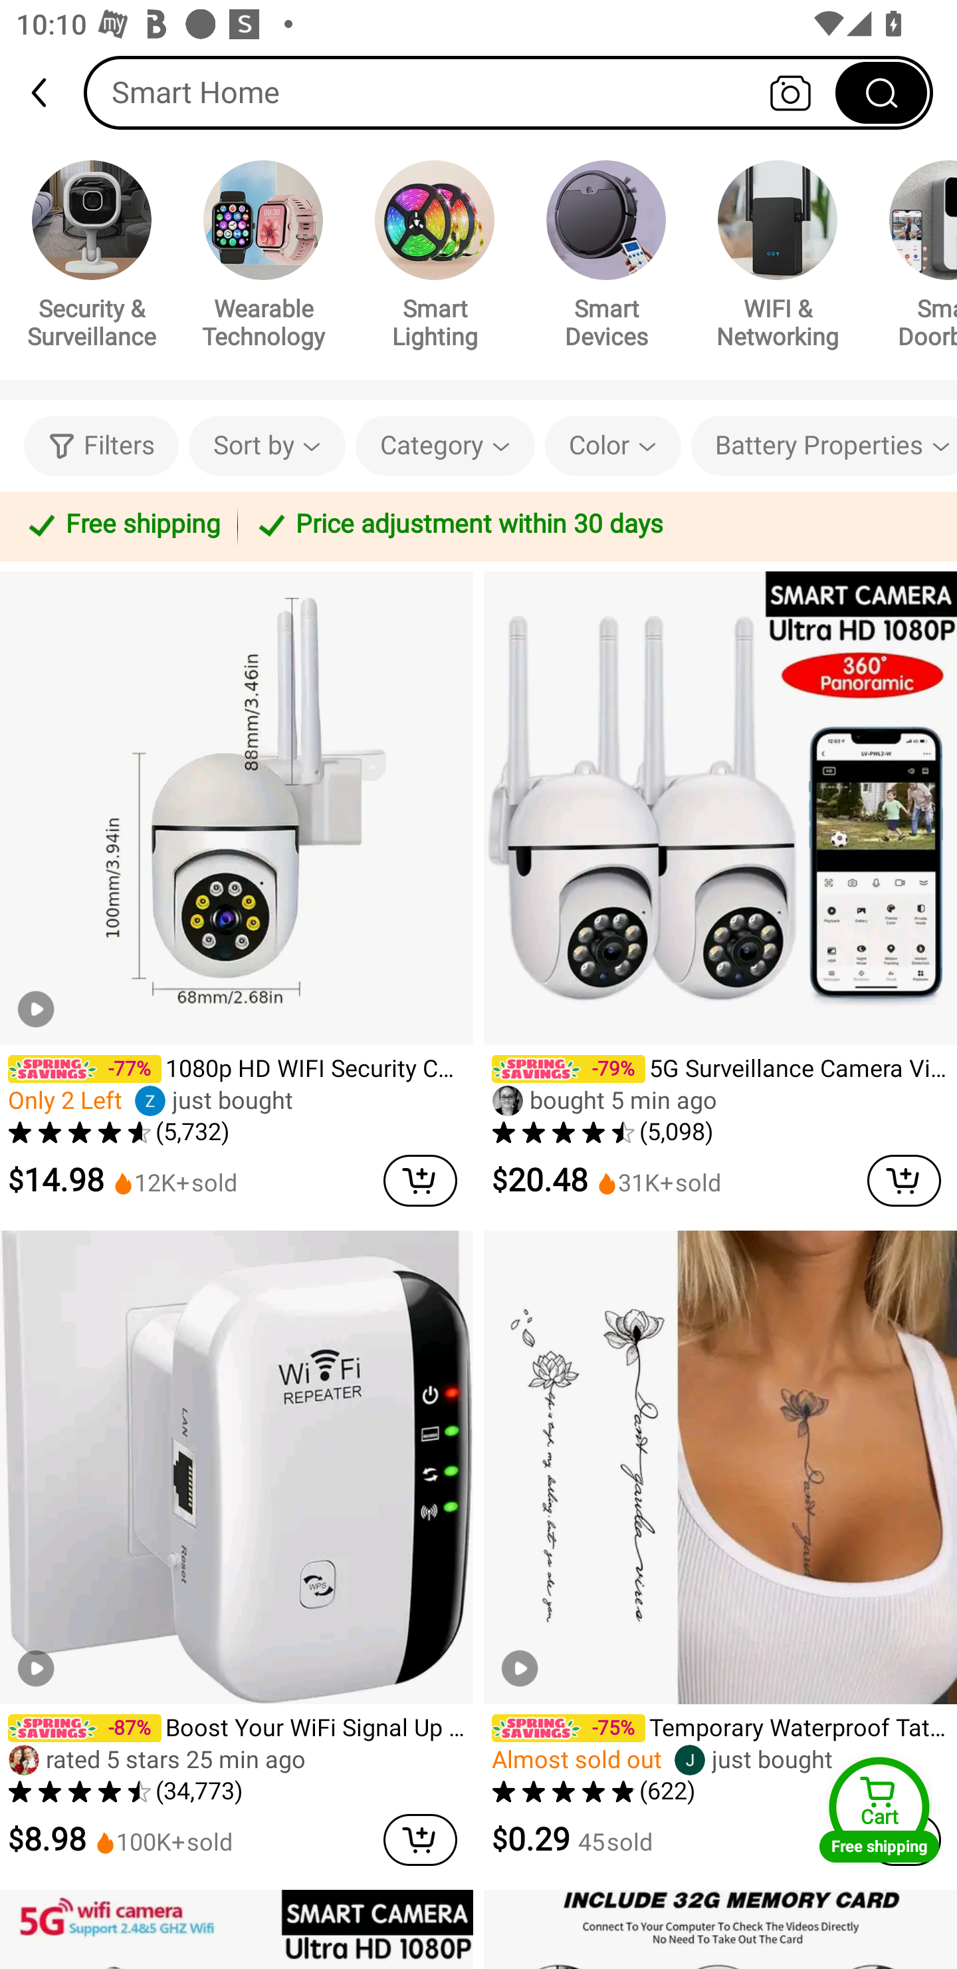 The width and height of the screenshot is (957, 1969). I want to click on Smart Lighting, so click(435, 258).